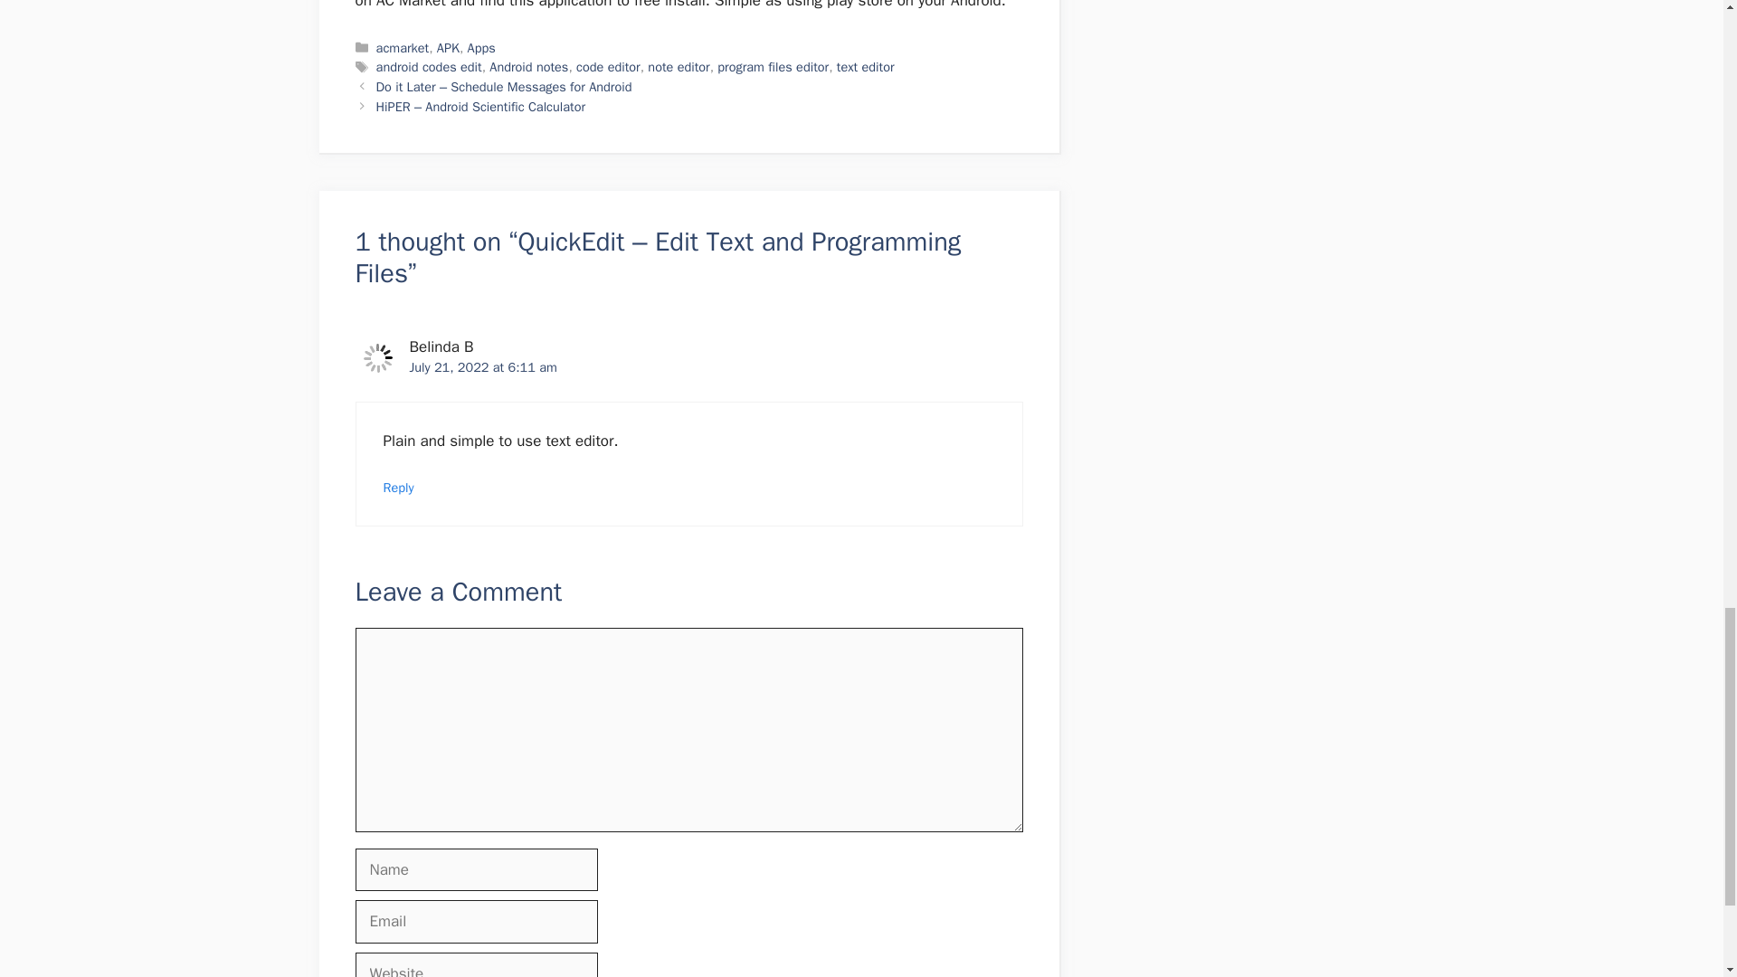  What do you see at coordinates (608, 67) in the screenshot?
I see `code editor` at bounding box center [608, 67].